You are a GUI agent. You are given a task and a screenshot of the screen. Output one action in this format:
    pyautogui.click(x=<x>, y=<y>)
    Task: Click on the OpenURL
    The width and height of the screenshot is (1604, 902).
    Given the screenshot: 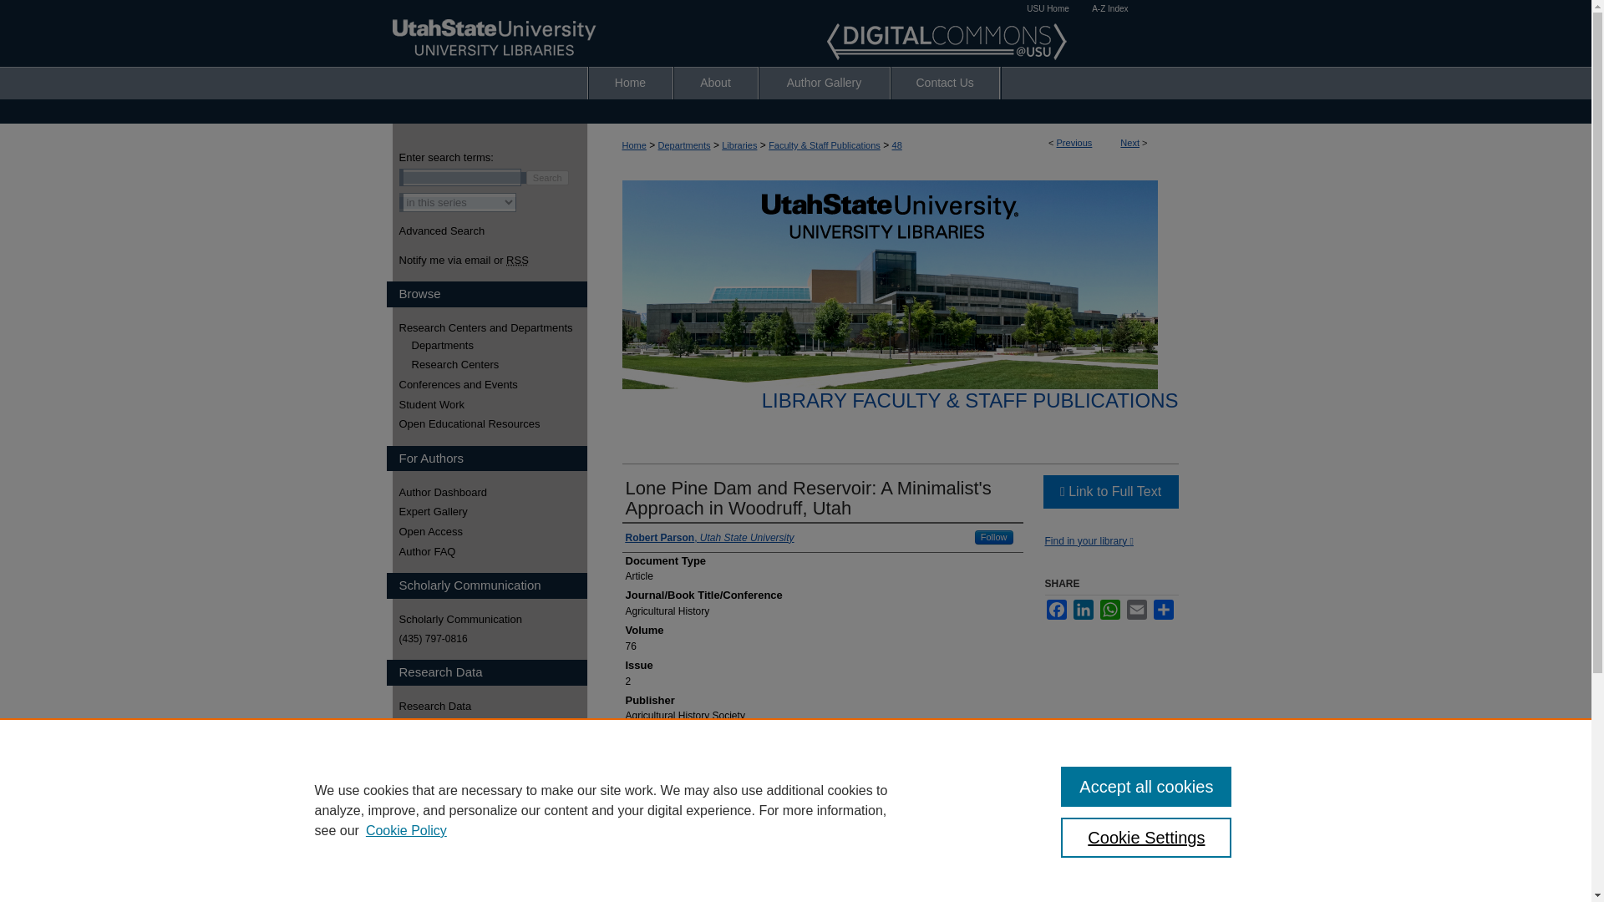 What is the action you would take?
    pyautogui.click(x=1088, y=541)
    